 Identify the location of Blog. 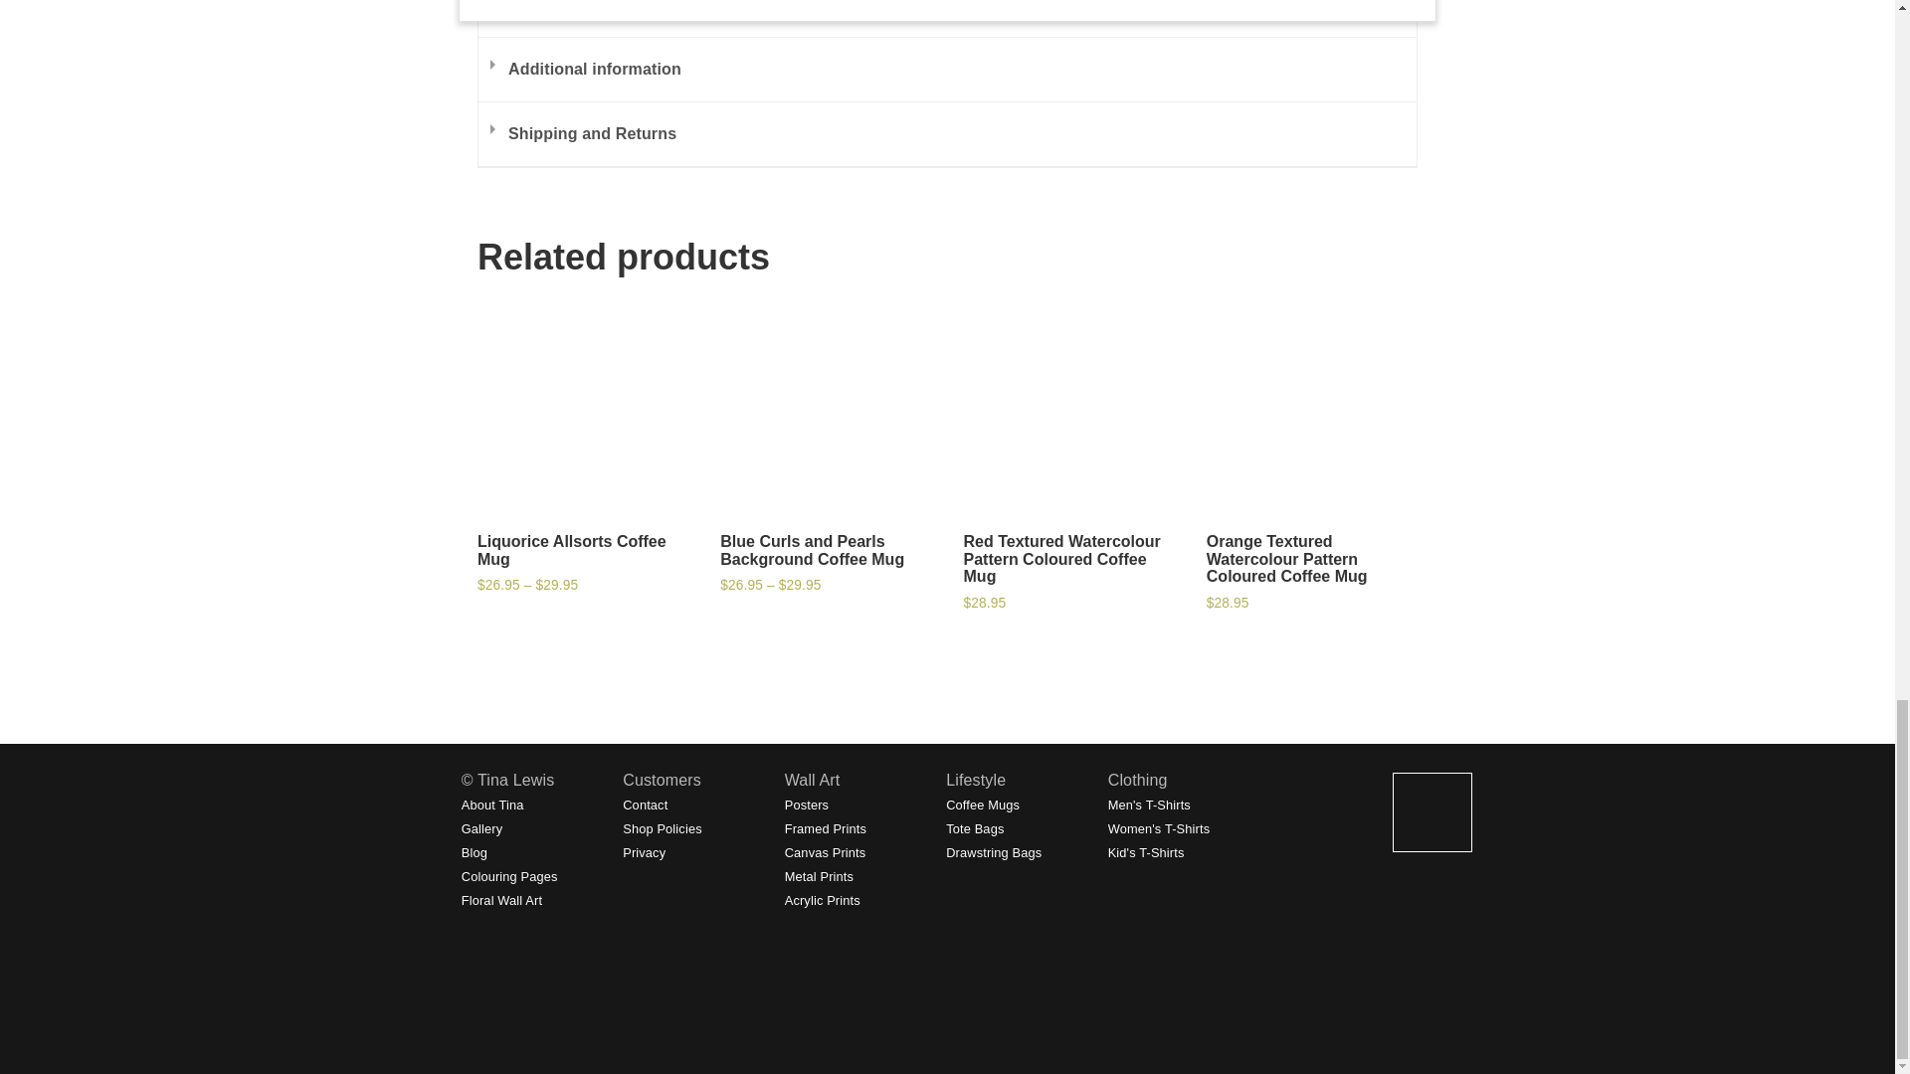
(474, 852).